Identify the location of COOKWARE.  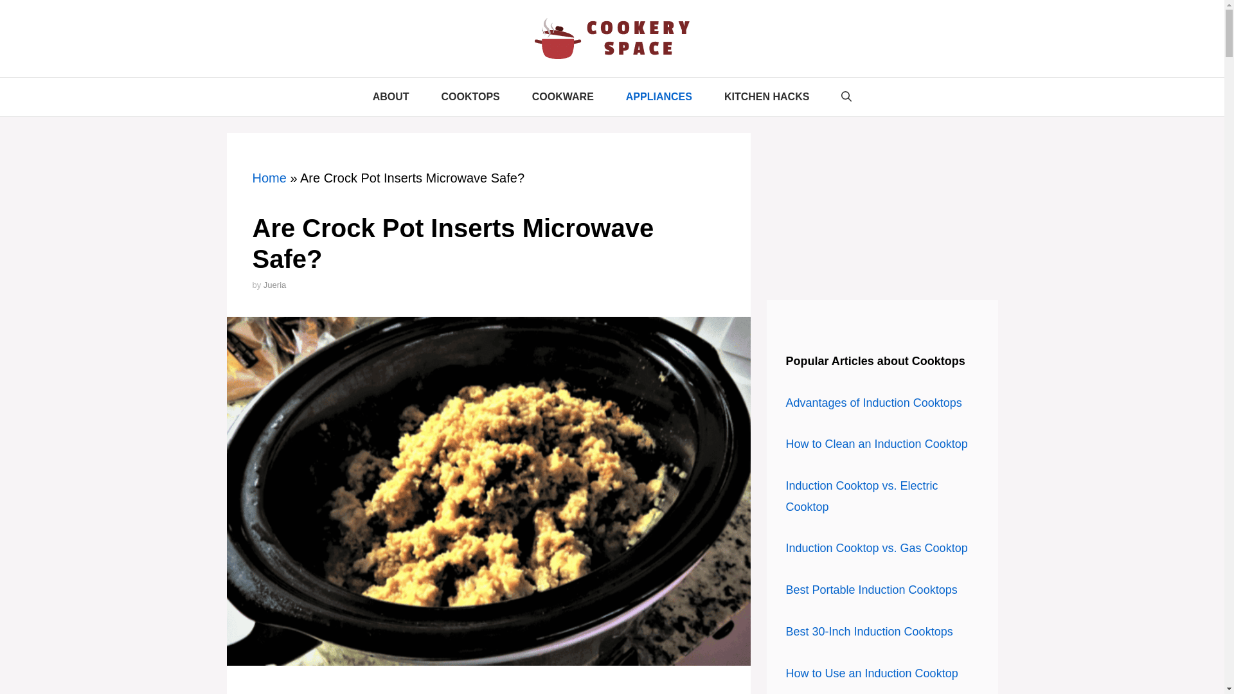
(562, 96).